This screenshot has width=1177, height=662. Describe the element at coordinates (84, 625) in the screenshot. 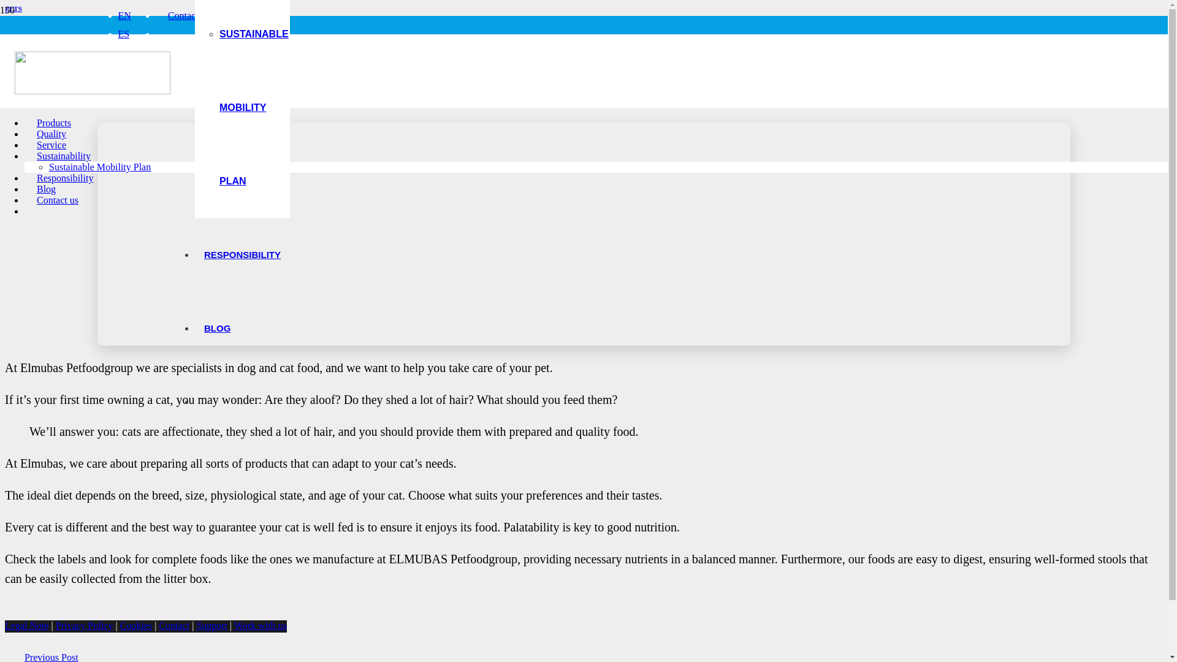

I see `Privacy Policy` at that location.